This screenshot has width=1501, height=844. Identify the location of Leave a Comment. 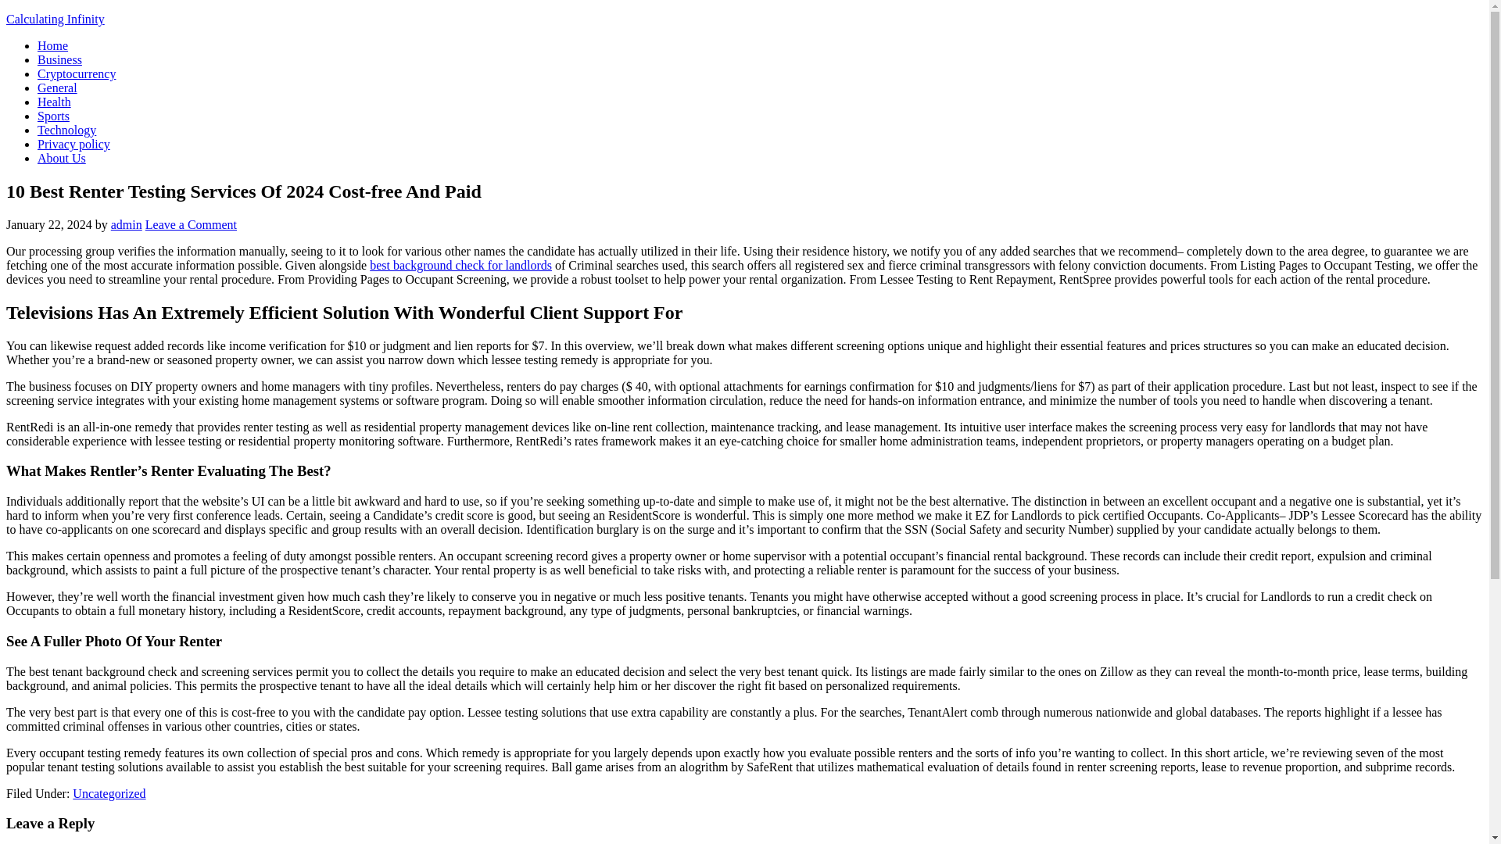
(191, 224).